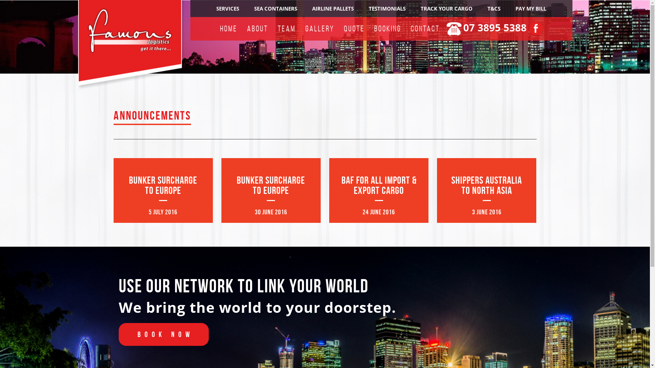 The height and width of the screenshot is (368, 655). Describe the element at coordinates (379, 211) in the screenshot. I see `24 JUNE 2016` at that location.